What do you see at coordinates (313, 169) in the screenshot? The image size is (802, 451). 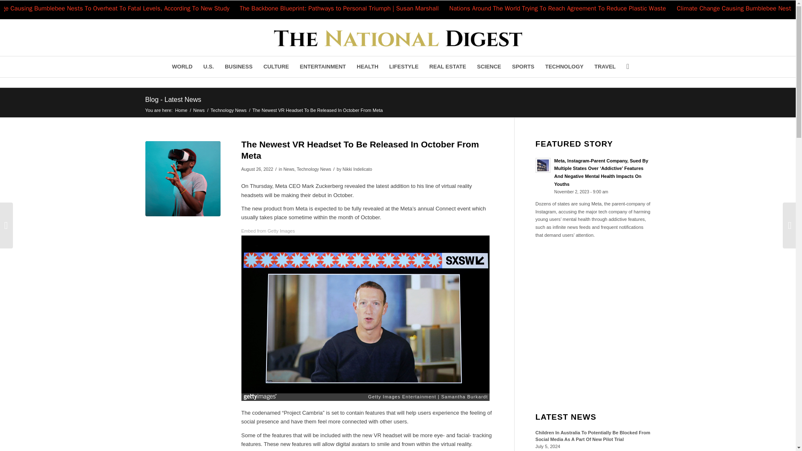 I see `Technology News` at bounding box center [313, 169].